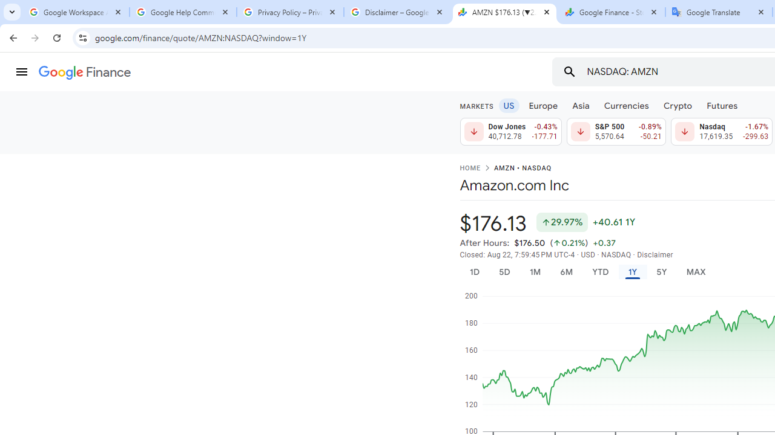 The width and height of the screenshot is (775, 435). Describe the element at coordinates (509, 105) in the screenshot. I see `US` at that location.